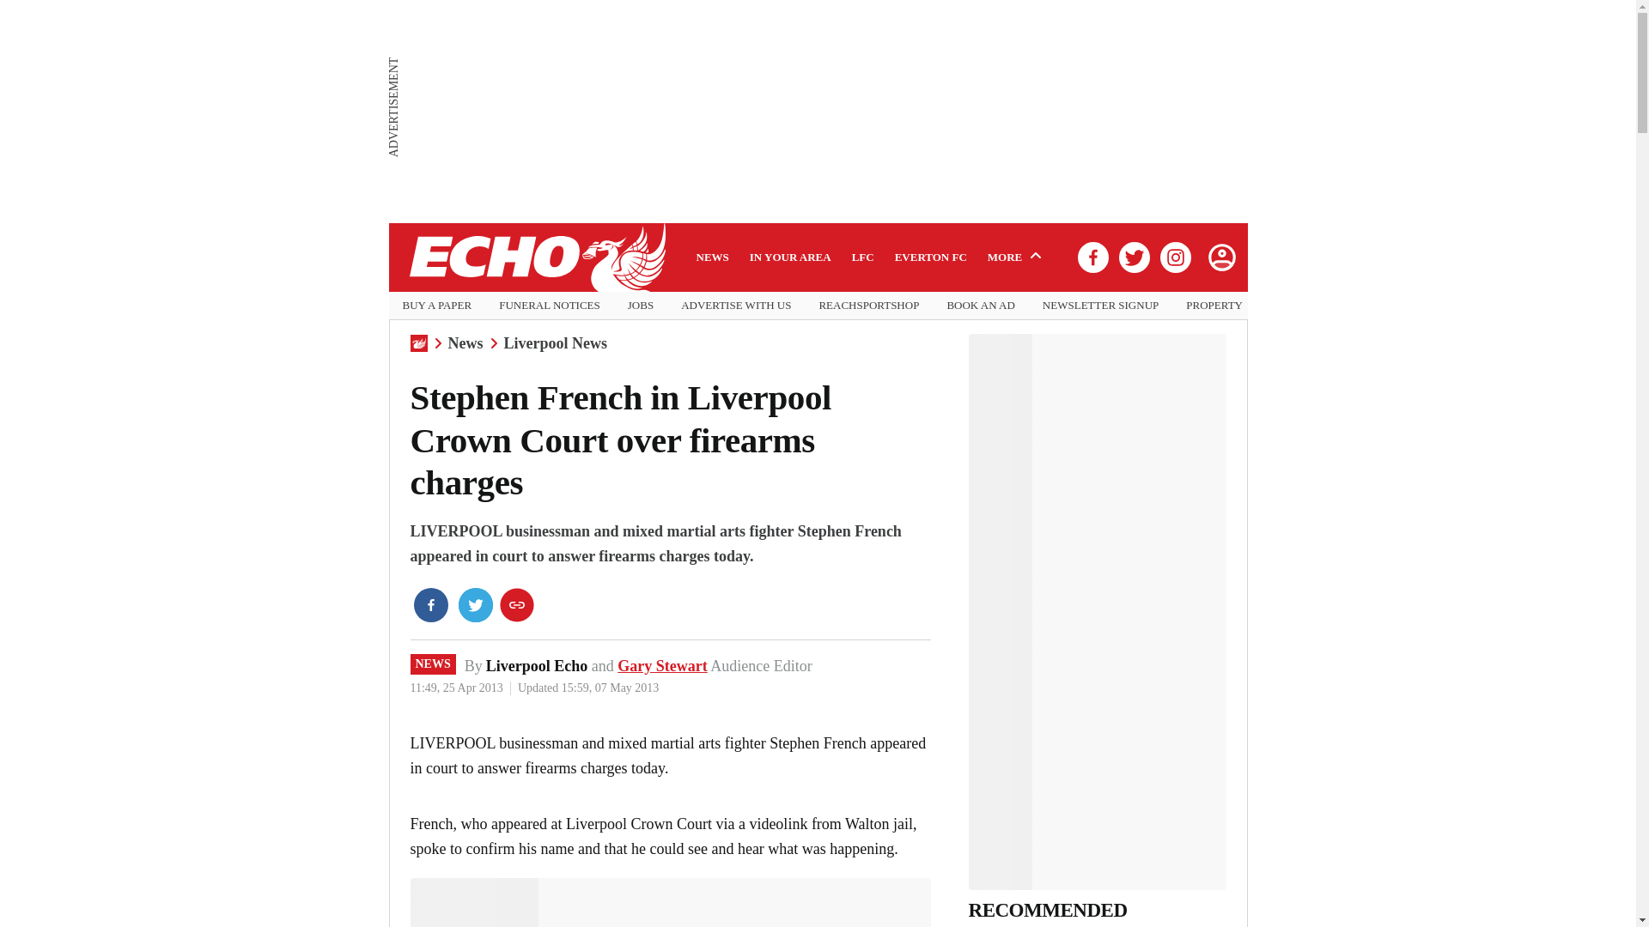 Image resolution: width=1649 pixels, height=927 pixels. Describe the element at coordinates (555, 343) in the screenshot. I see `Liverpool News` at that location.